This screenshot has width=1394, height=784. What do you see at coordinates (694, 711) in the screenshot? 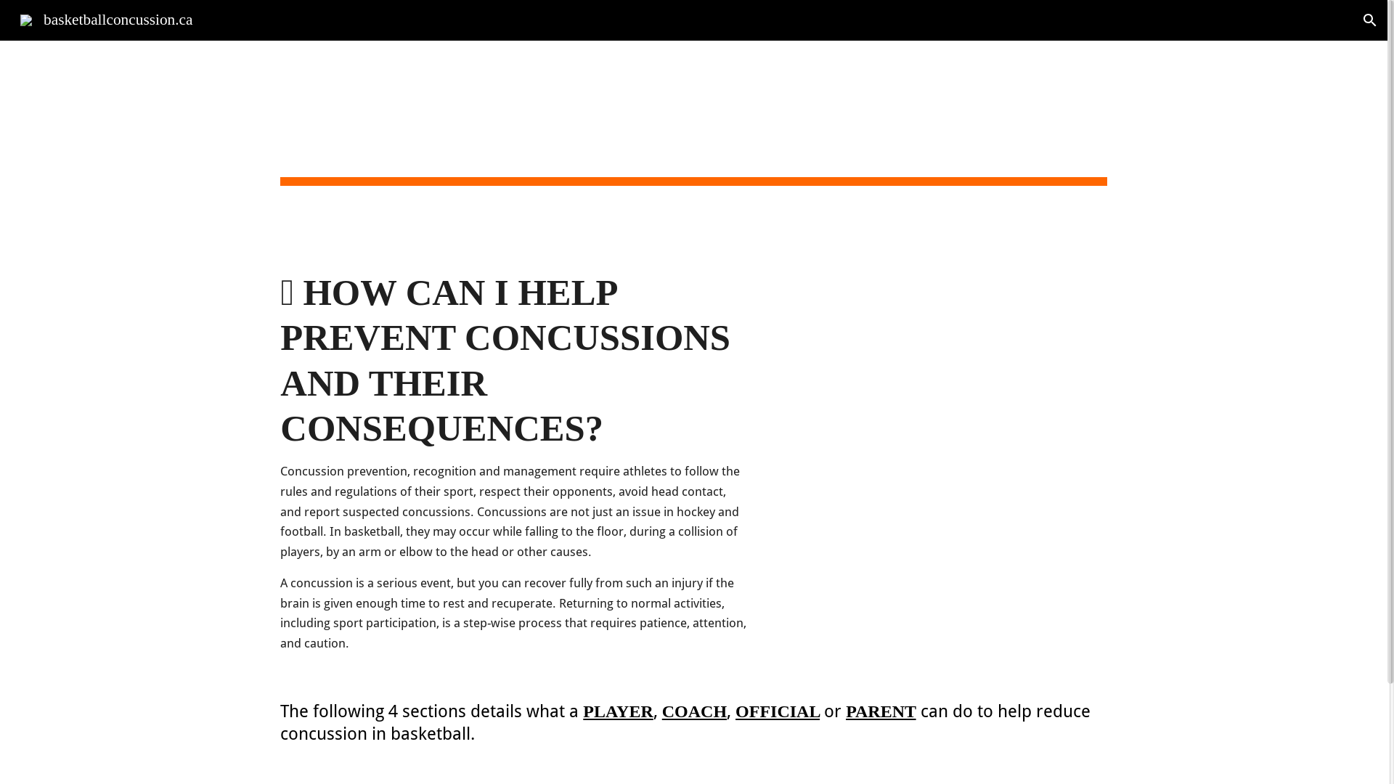
I see `COACH` at bounding box center [694, 711].